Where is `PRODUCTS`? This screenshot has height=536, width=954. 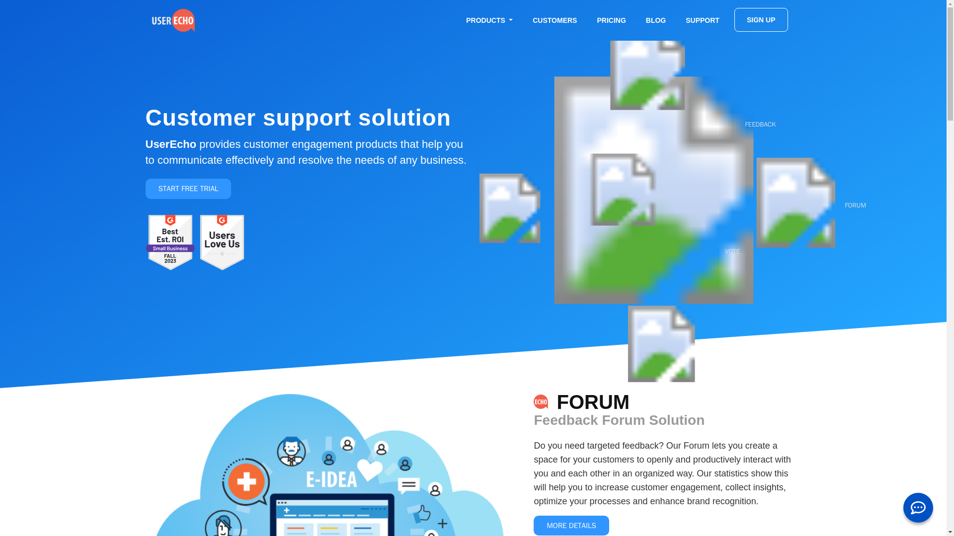 PRODUCTS is located at coordinates (489, 20).